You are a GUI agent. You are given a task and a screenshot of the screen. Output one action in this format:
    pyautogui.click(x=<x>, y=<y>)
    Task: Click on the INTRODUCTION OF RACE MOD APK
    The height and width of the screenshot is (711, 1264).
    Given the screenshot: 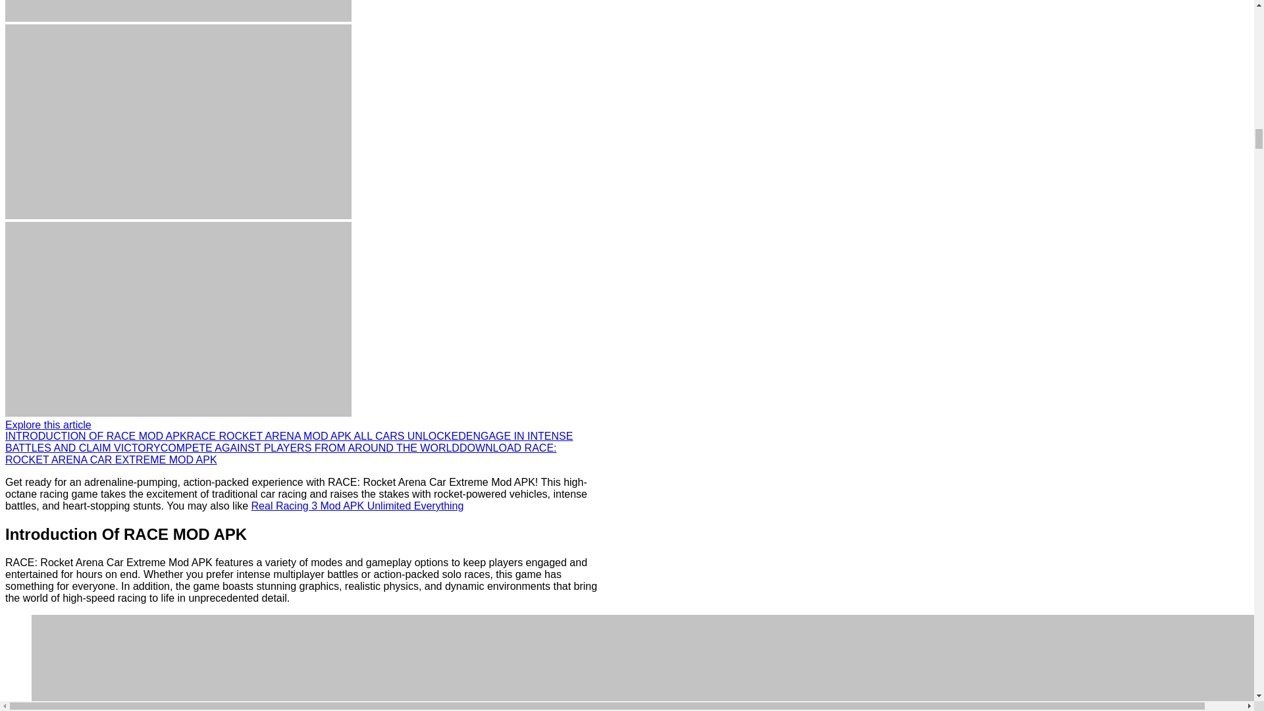 What is the action you would take?
    pyautogui.click(x=96, y=436)
    